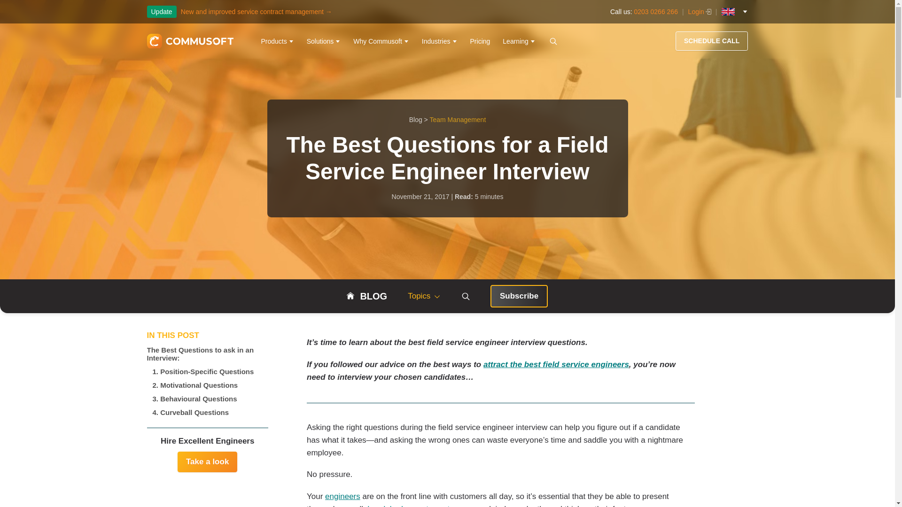  I want to click on 2. Motivational Questions, so click(207, 385).